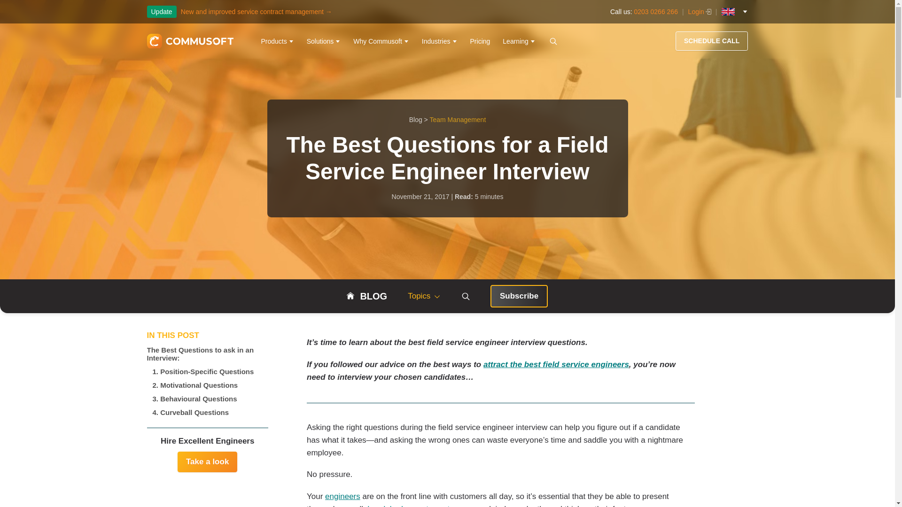  I want to click on 2. Motivational Questions, so click(207, 385).